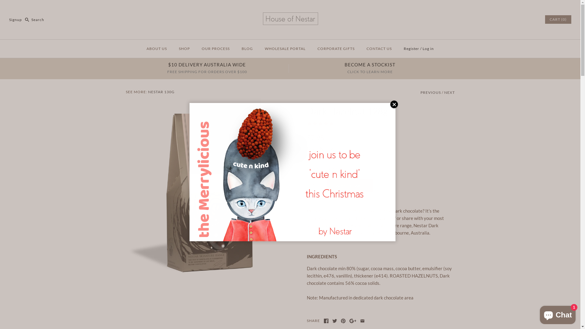  What do you see at coordinates (326, 321) in the screenshot?
I see `Facebook` at bounding box center [326, 321].